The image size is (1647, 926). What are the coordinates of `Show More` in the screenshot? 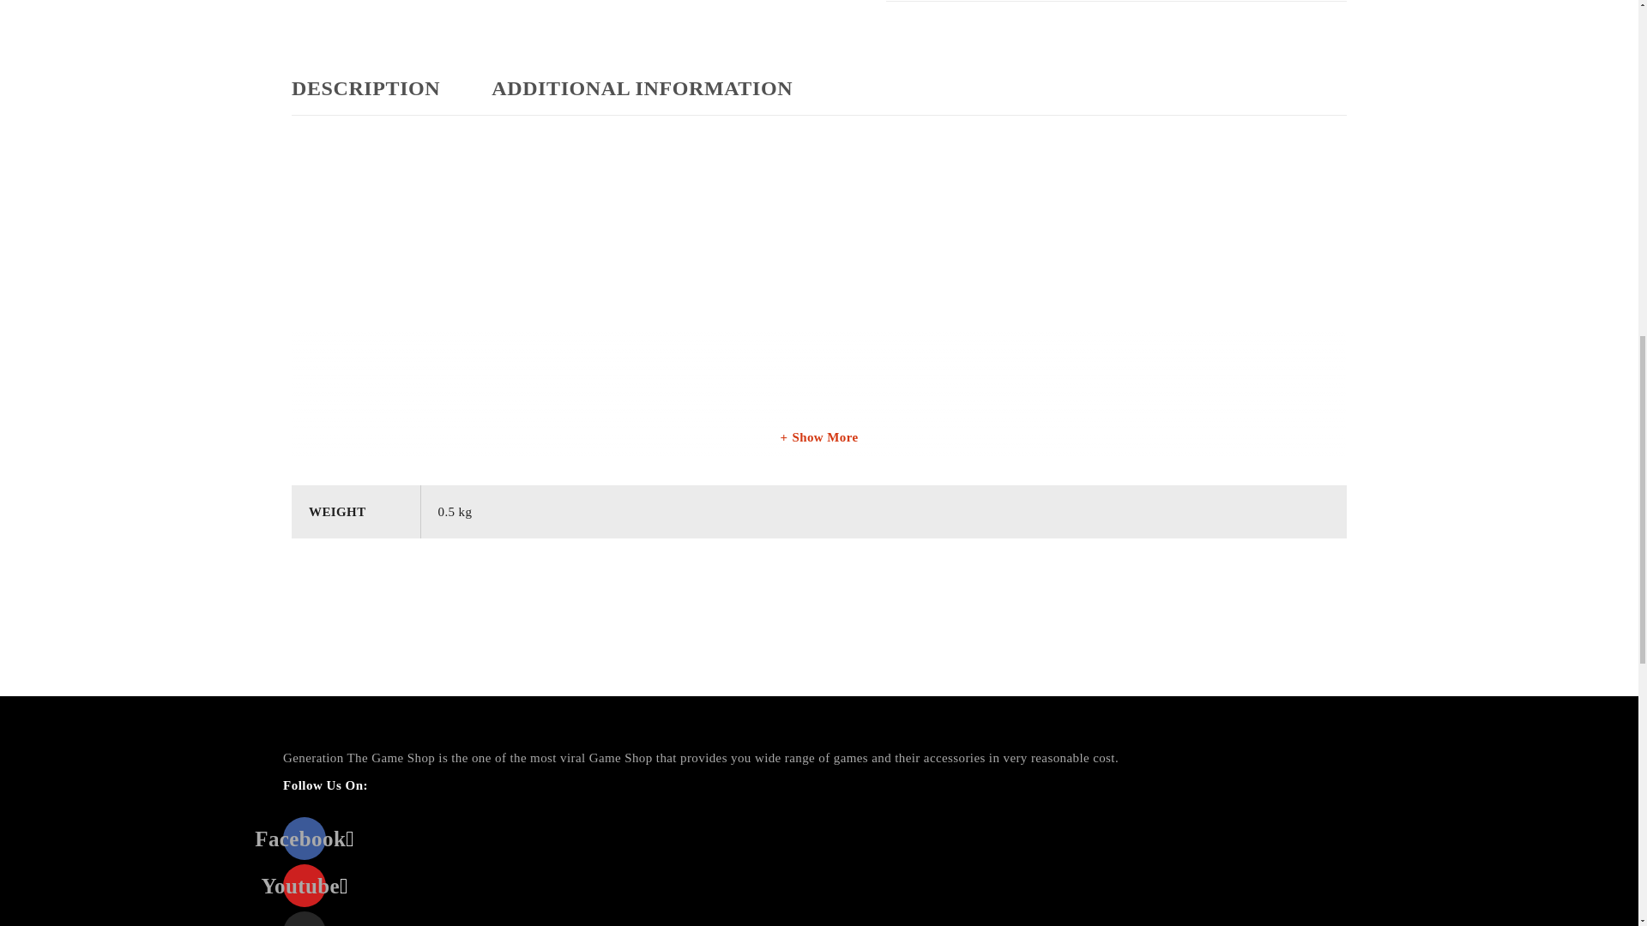 It's located at (818, 436).